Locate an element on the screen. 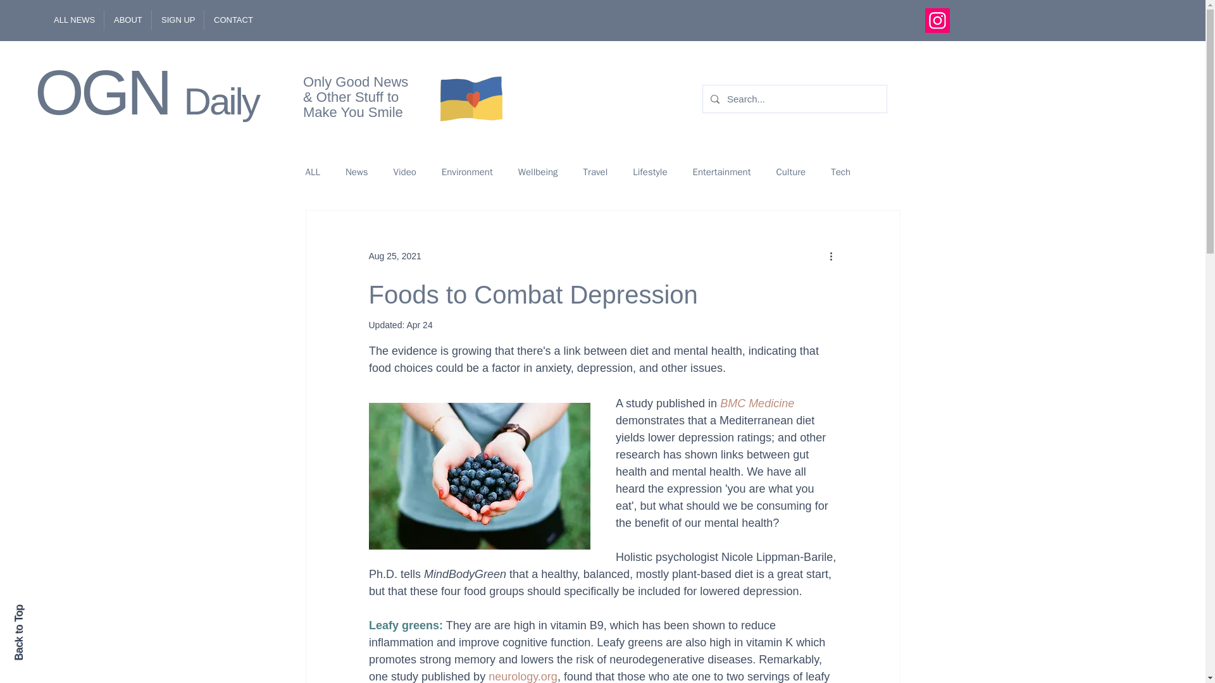 This screenshot has width=1215, height=683. Tech is located at coordinates (840, 171).